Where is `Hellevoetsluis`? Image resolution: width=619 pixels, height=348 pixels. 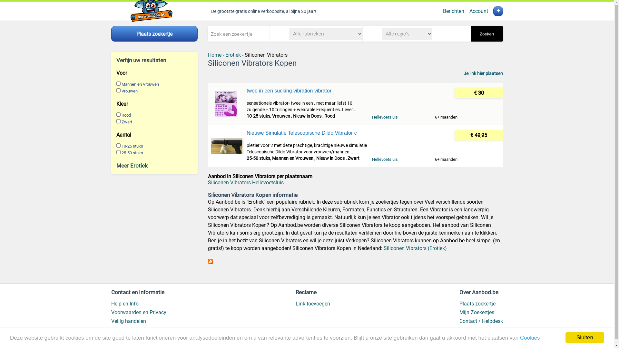
Hellevoetsluis is located at coordinates (385, 117).